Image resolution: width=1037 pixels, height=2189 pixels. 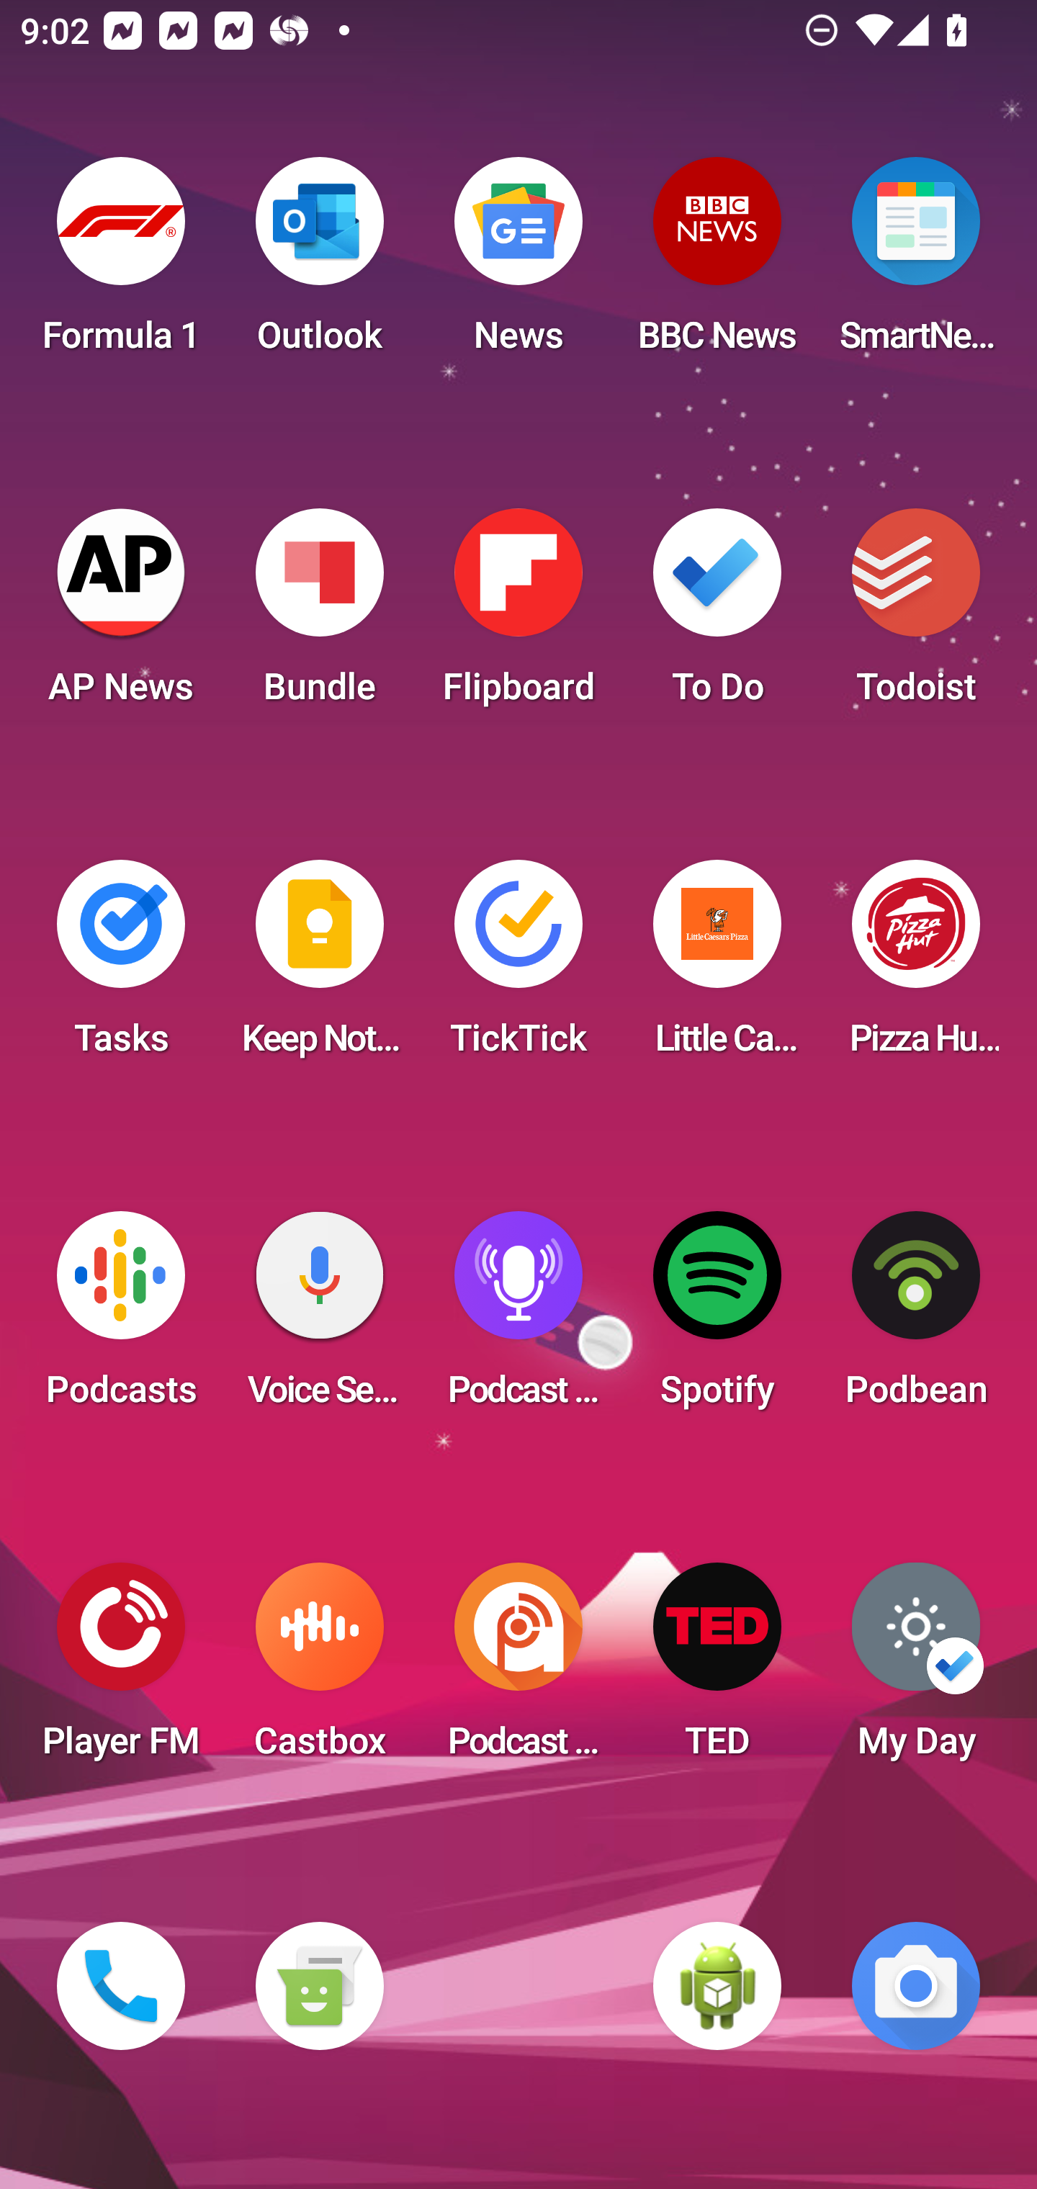 I want to click on Messaging, so click(x=319, y=1986).